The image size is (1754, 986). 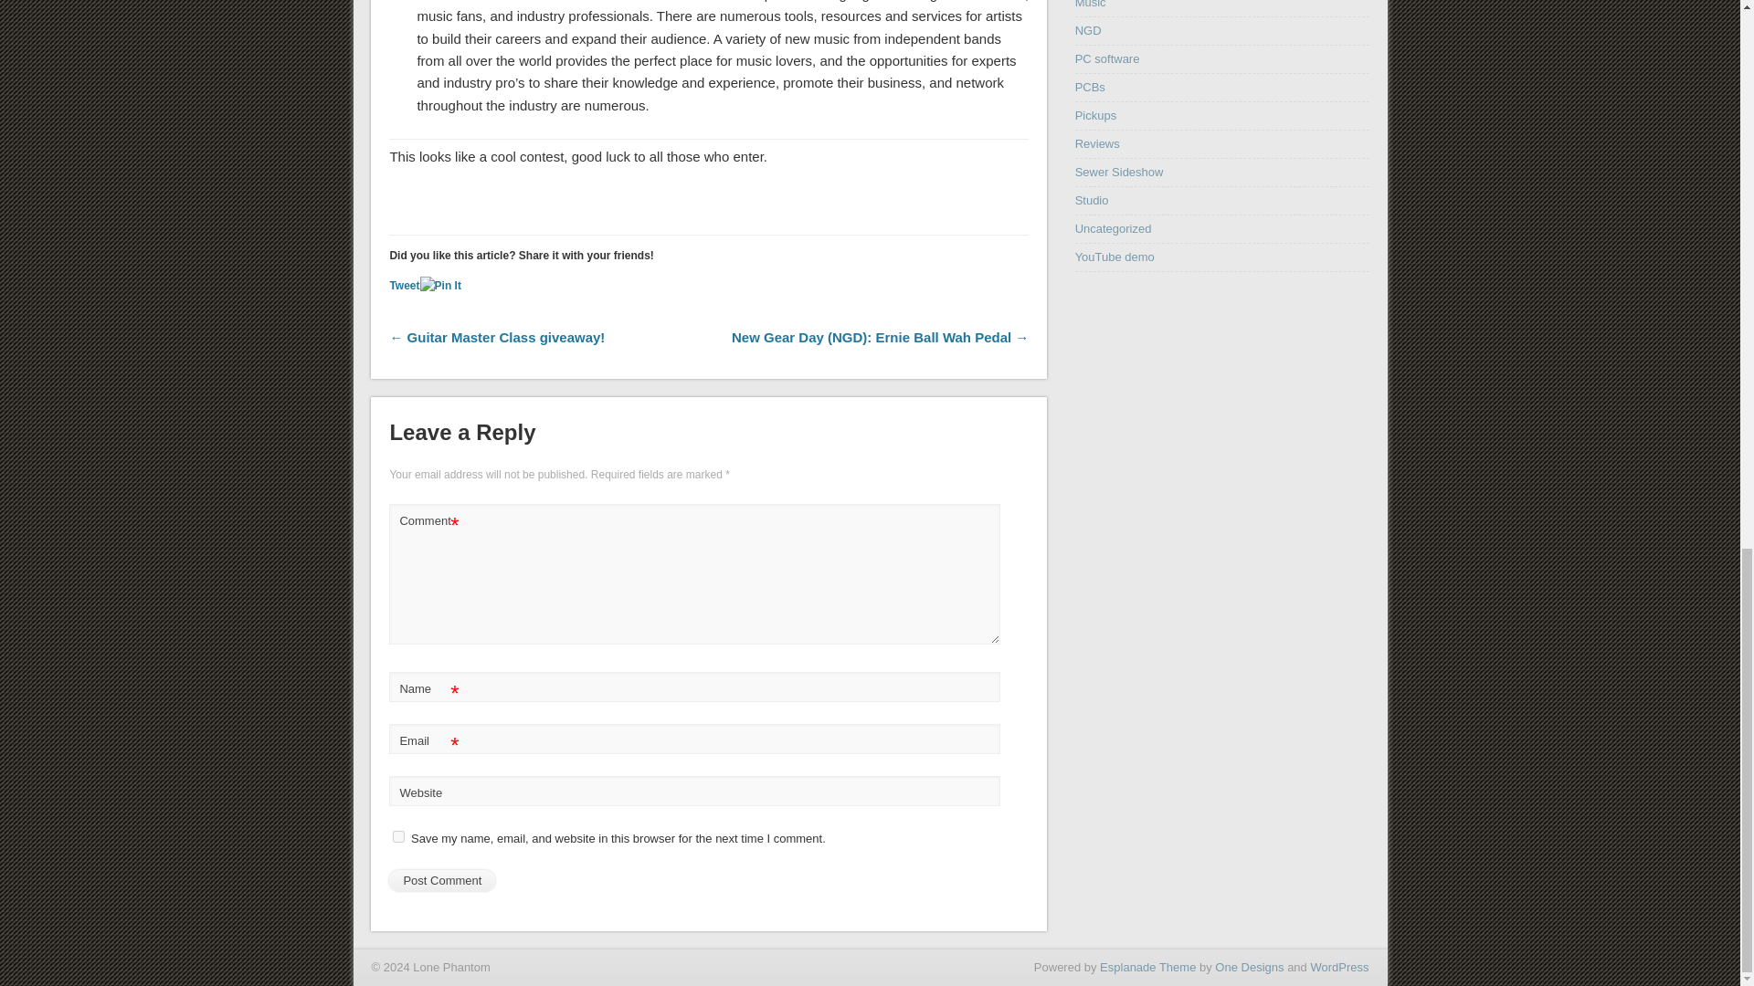 I want to click on Post Comment, so click(x=442, y=880).